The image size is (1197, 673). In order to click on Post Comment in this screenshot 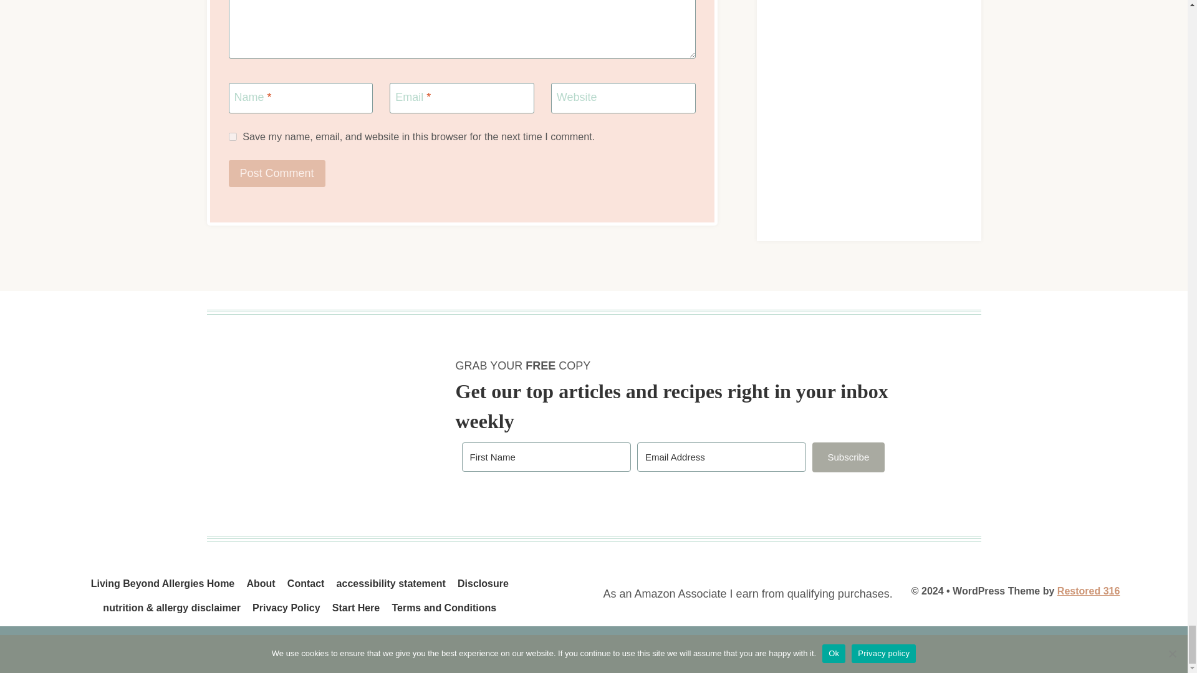, I will do `click(276, 173)`.